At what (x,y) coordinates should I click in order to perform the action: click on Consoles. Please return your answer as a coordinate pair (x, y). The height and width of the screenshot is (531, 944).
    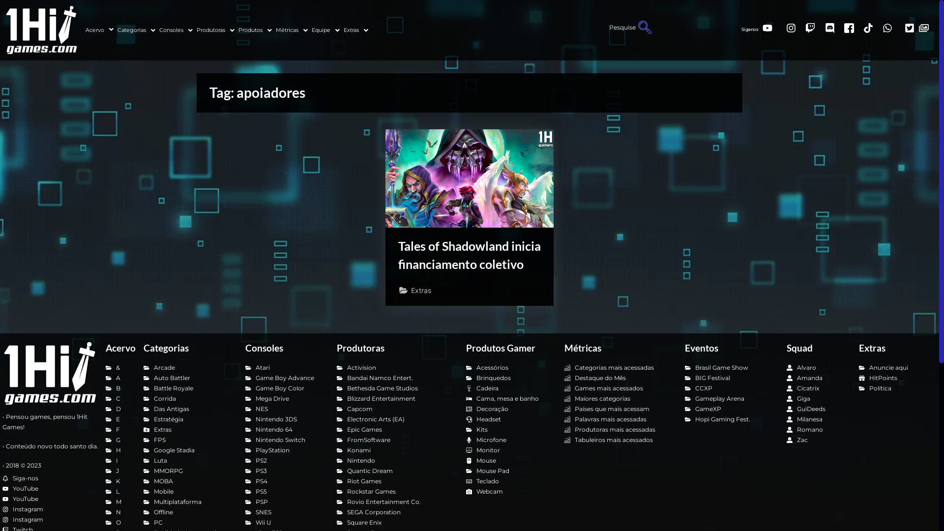
    Looking at the image, I should click on (176, 30).